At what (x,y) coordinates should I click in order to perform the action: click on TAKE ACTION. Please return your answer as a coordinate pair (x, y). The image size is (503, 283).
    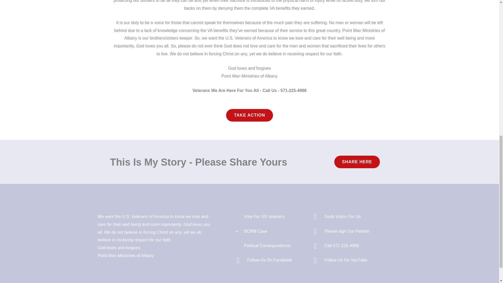
    Looking at the image, I should click on (249, 115).